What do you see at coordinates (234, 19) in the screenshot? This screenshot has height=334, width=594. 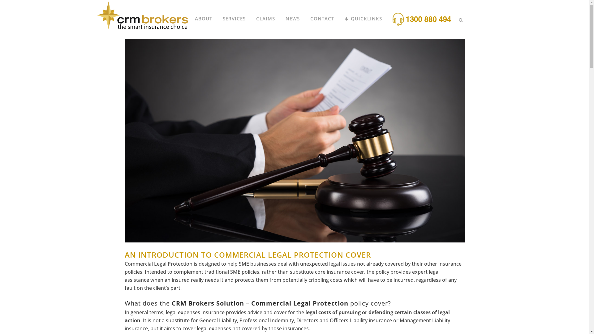 I see `SERVICES` at bounding box center [234, 19].